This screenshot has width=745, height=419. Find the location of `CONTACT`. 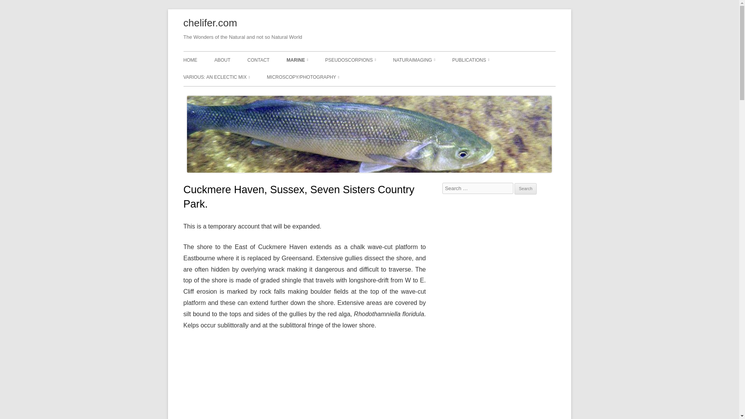

CONTACT is located at coordinates (258, 60).